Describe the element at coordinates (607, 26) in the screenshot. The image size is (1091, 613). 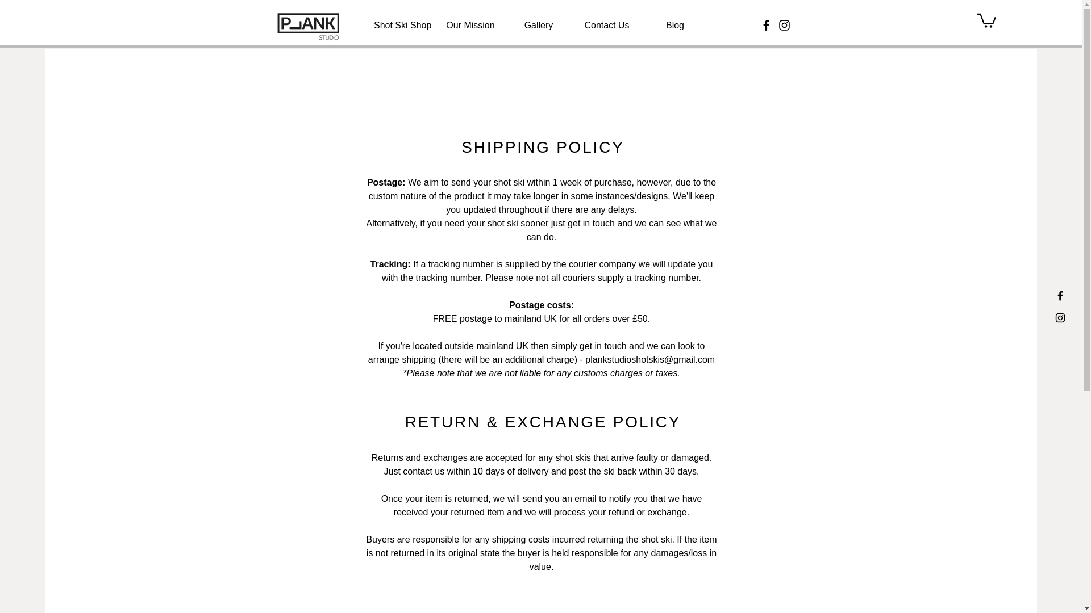
I see `Contact Us` at that location.